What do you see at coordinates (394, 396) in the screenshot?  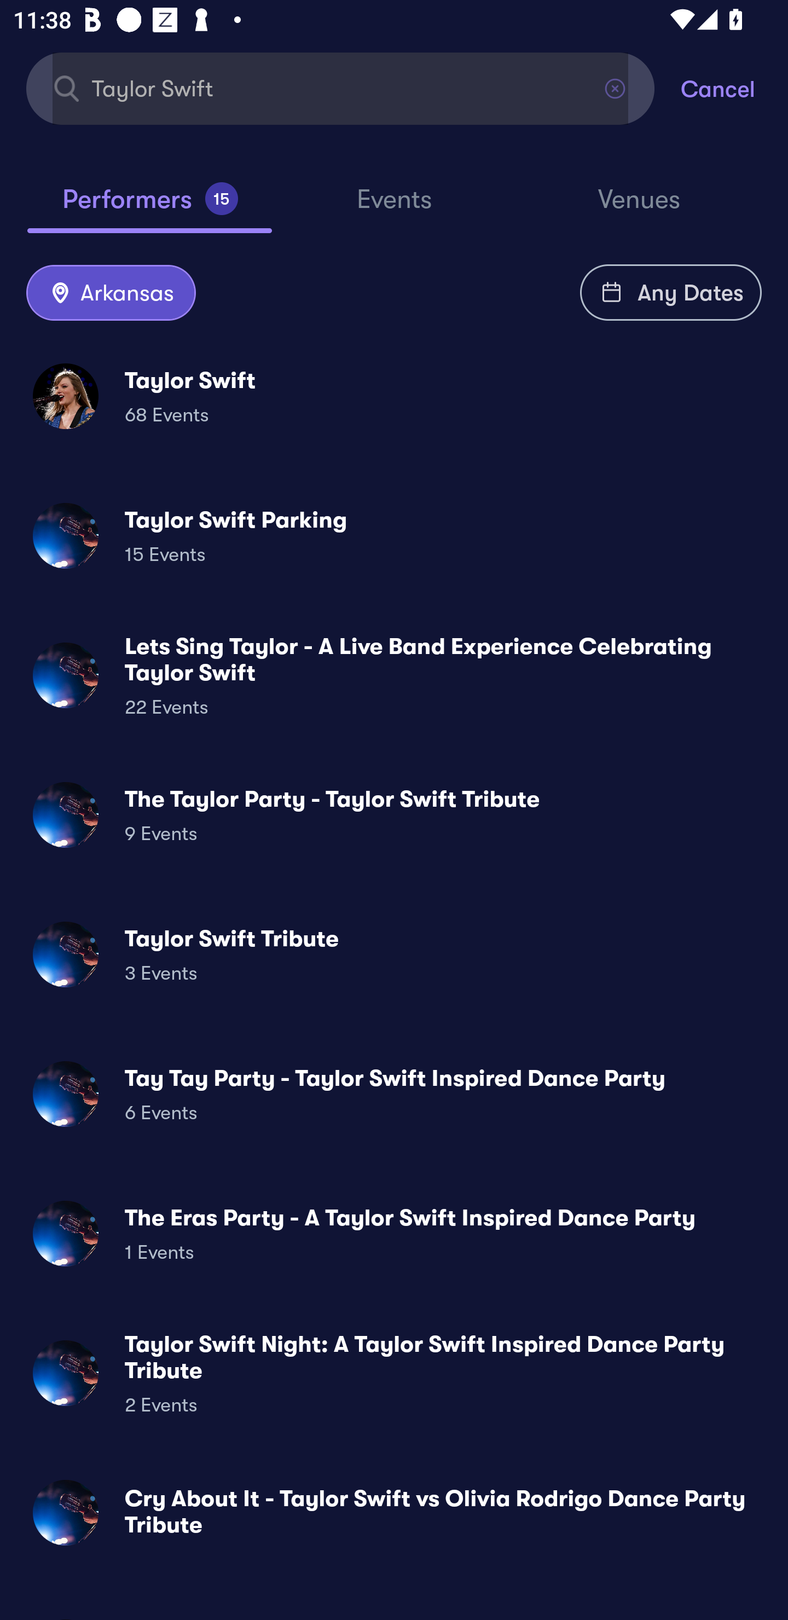 I see `Taylor Swift 68 Events` at bounding box center [394, 396].